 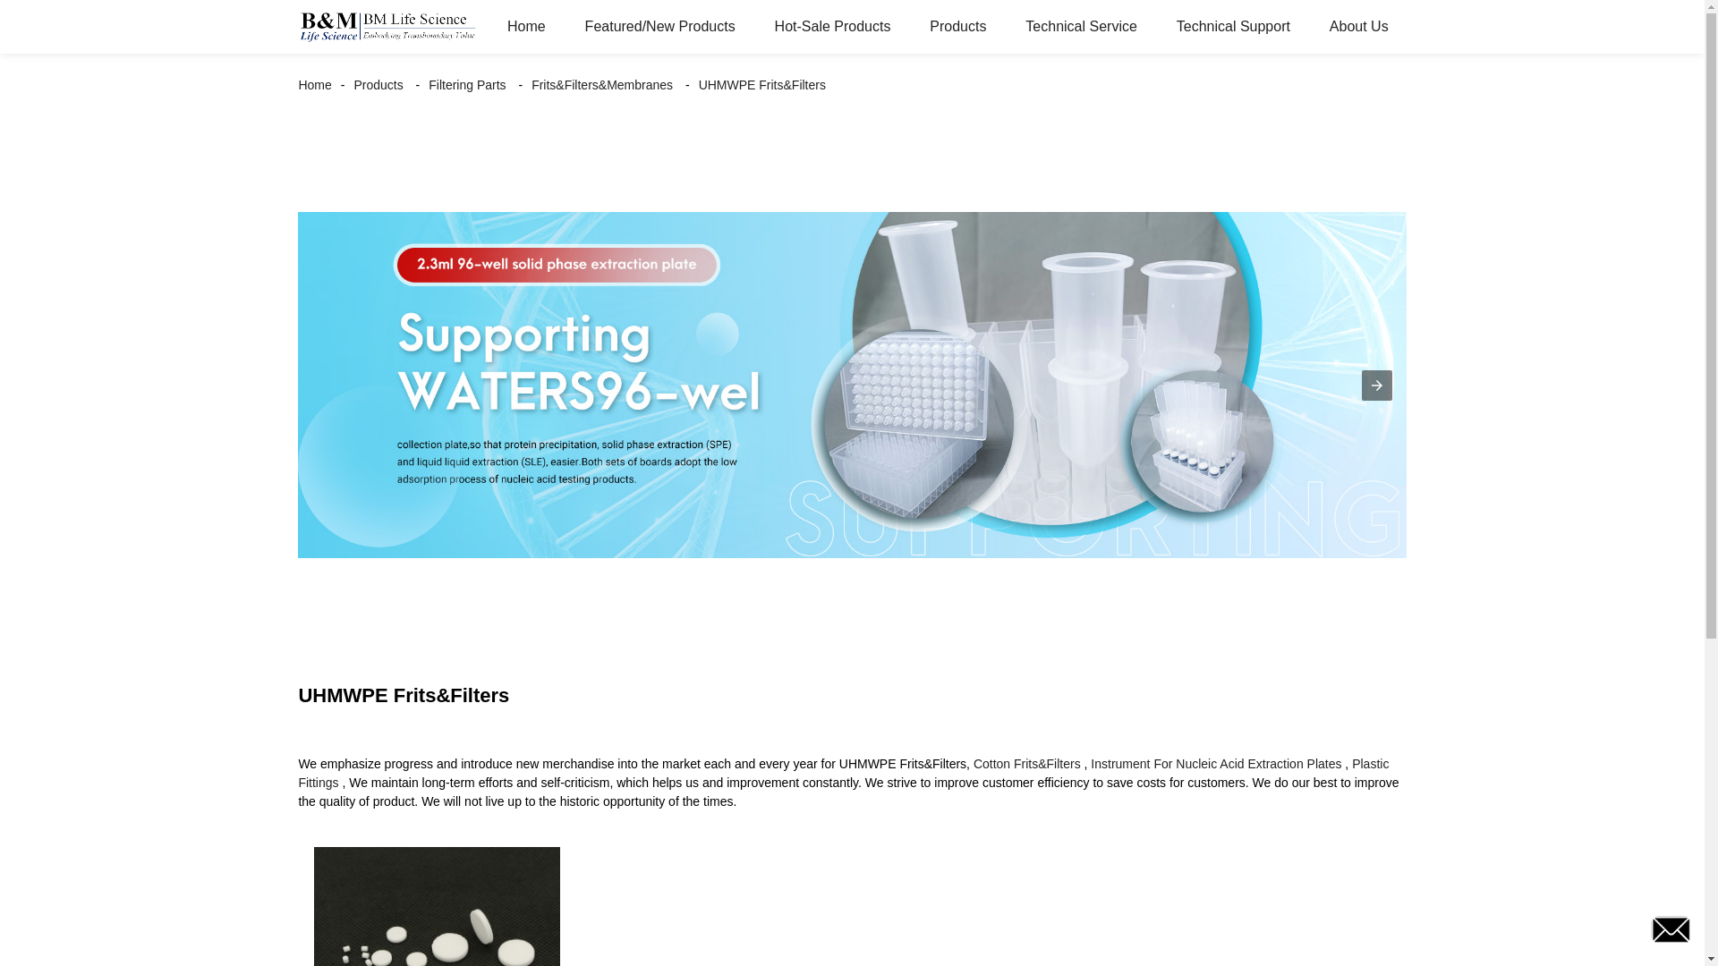 What do you see at coordinates (466, 84) in the screenshot?
I see `Filtering Parts` at bounding box center [466, 84].